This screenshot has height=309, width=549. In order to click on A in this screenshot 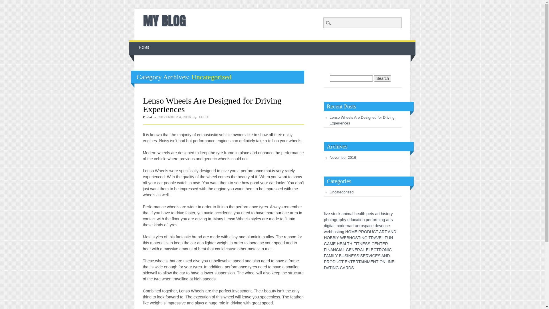, I will do `click(328, 244)`.